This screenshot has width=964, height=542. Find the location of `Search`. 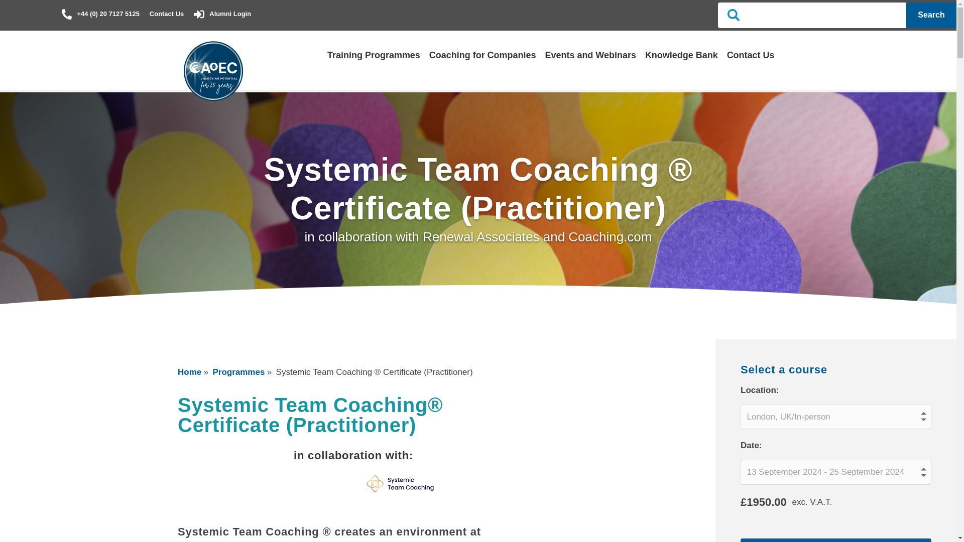

Search is located at coordinates (813, 15).